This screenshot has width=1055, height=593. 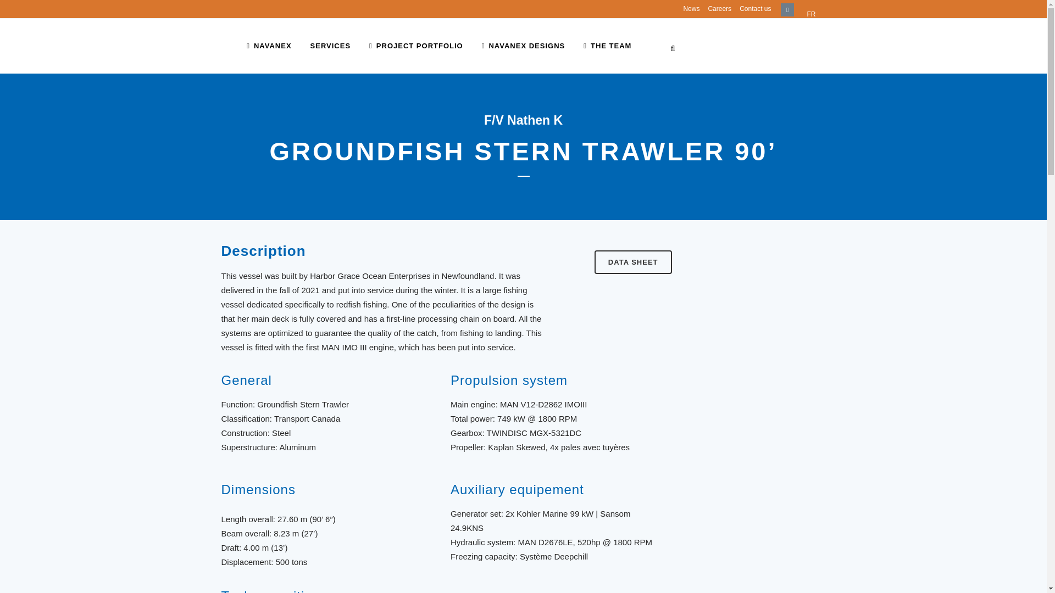 I want to click on PROJECT PORTFOLIO, so click(x=416, y=46).